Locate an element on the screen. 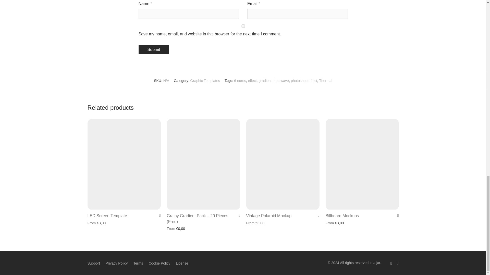 The width and height of the screenshot is (490, 275). Add to Wishlist is located at coordinates (396, 215).